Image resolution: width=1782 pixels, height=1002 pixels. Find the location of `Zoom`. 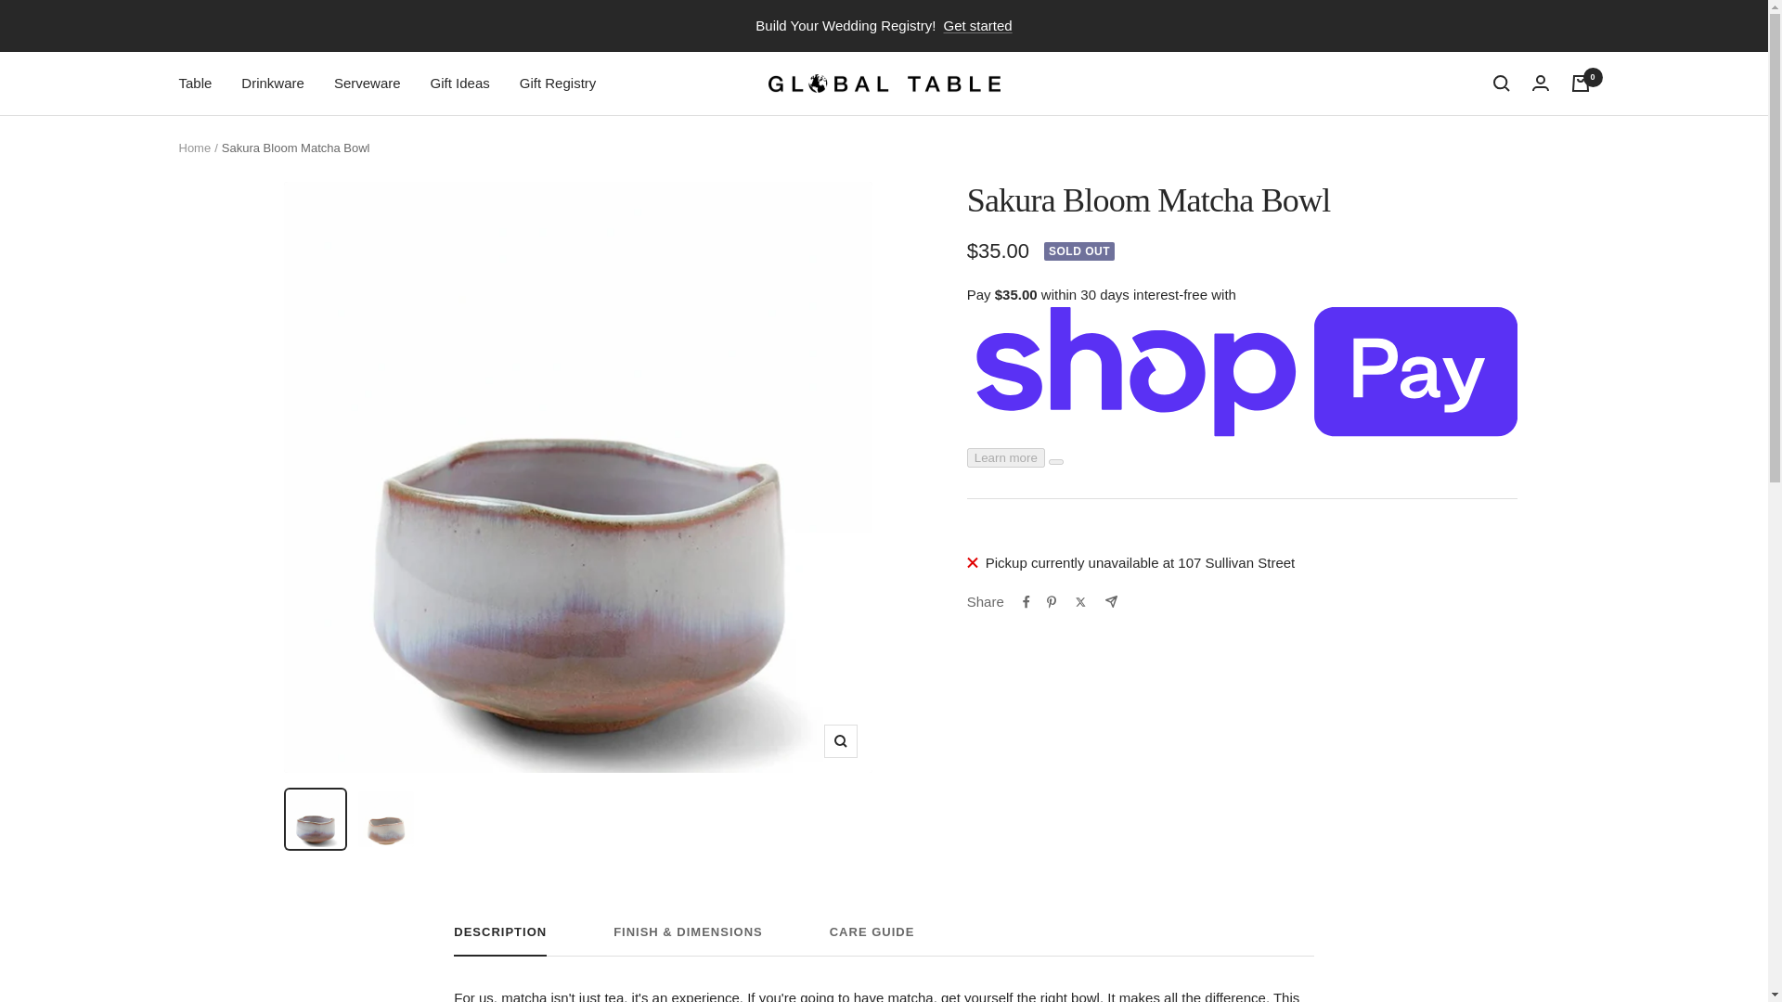

Zoom is located at coordinates (840, 740).